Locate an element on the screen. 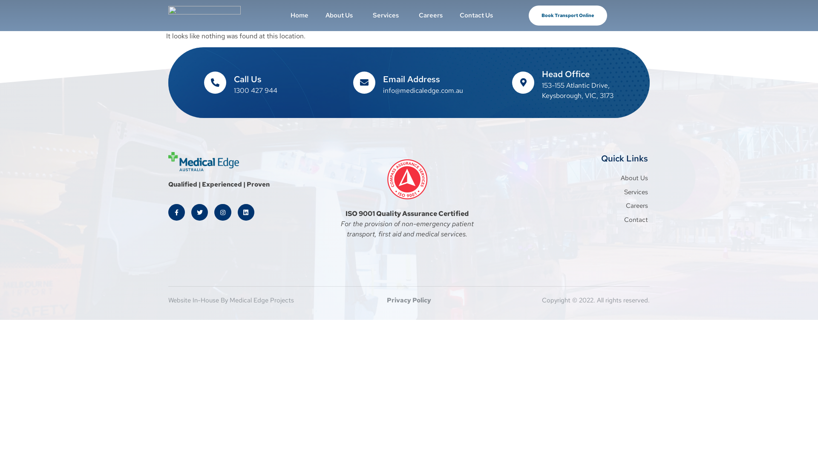  Compass-ISO-9001-Primary-Icon is located at coordinates (407, 179).